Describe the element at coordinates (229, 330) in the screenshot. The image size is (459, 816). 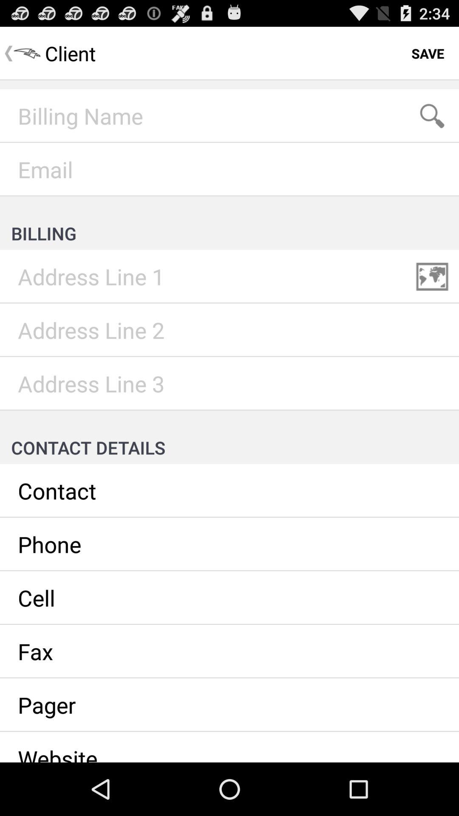
I see `insert address` at that location.